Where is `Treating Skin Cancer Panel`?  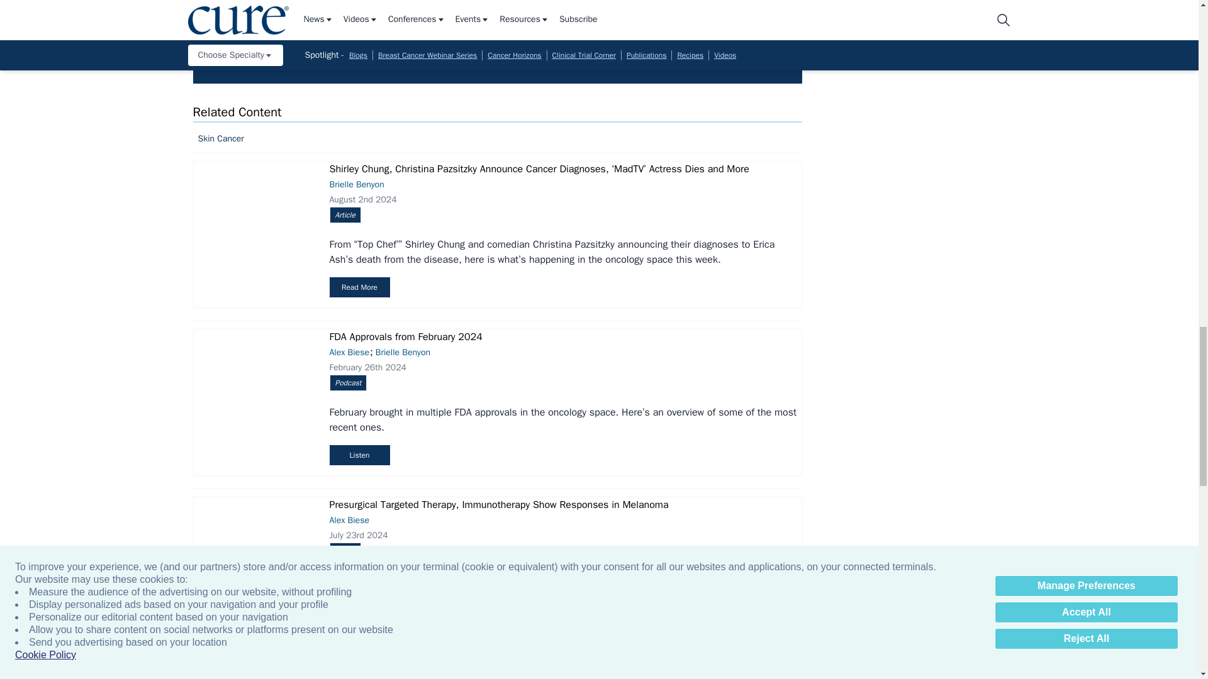 Treating Skin Cancer Panel is located at coordinates (693, 3).